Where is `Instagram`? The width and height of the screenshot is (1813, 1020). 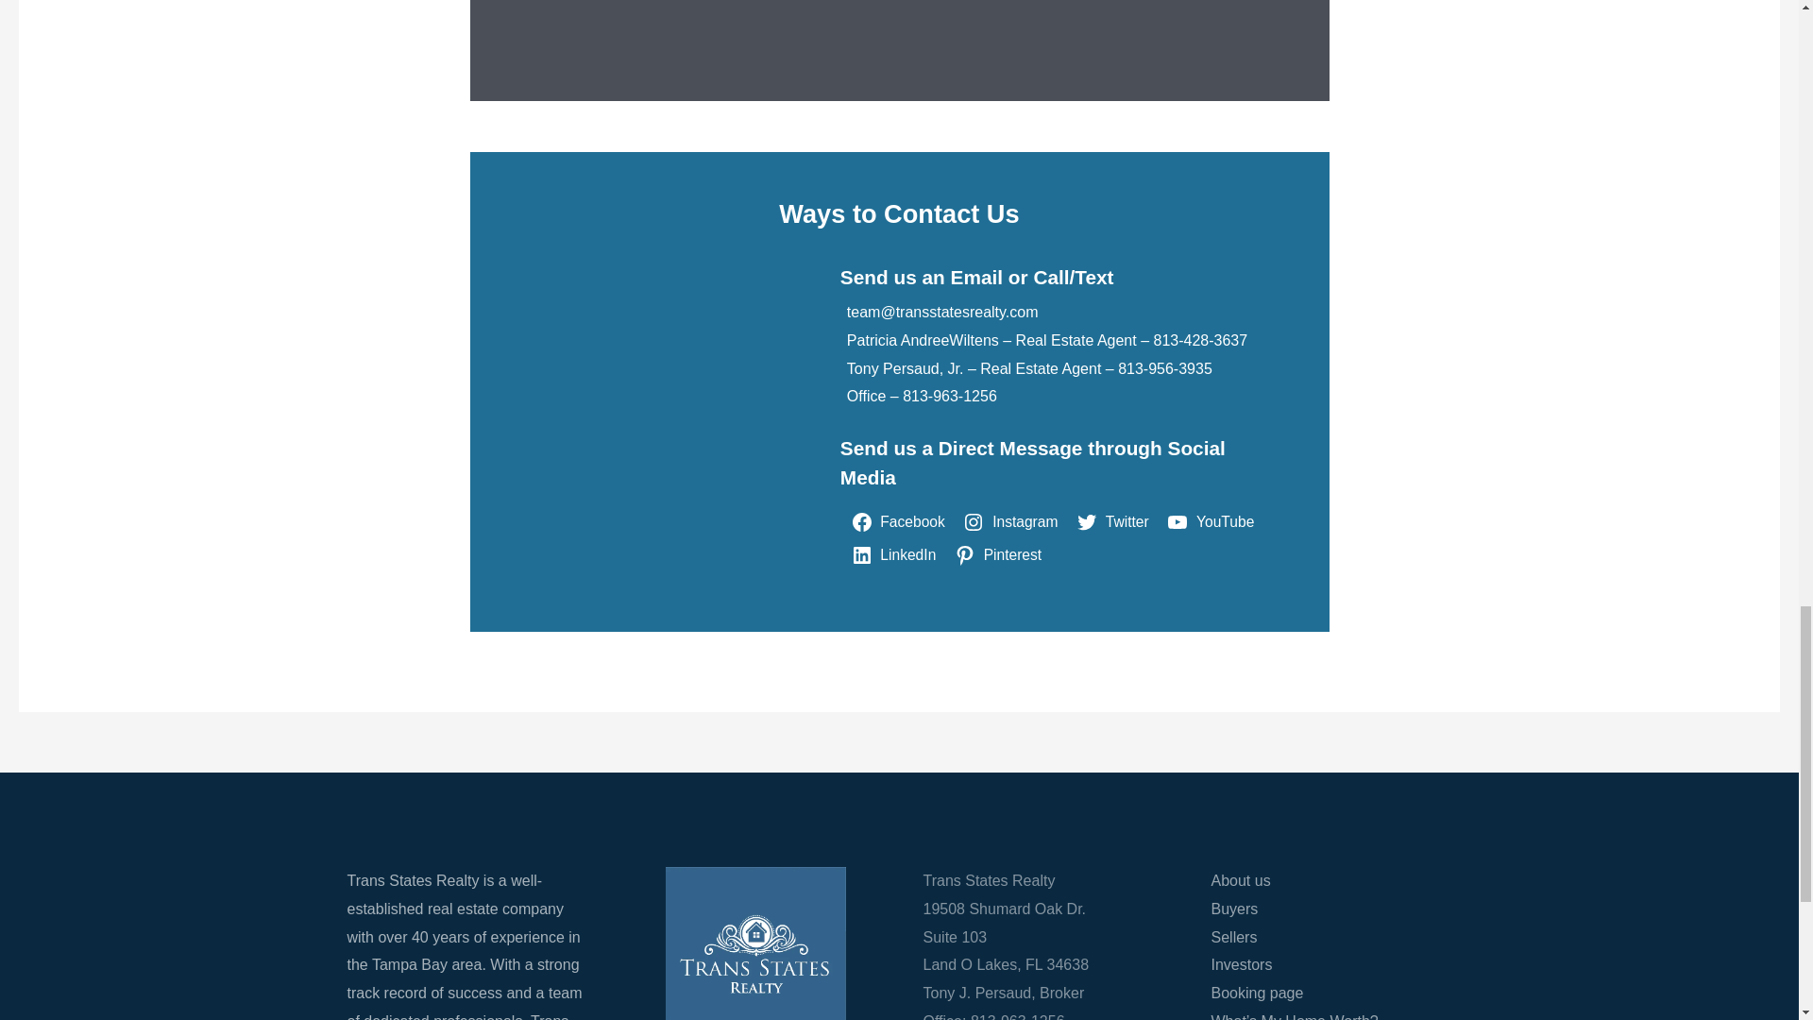 Instagram is located at coordinates (1014, 521).